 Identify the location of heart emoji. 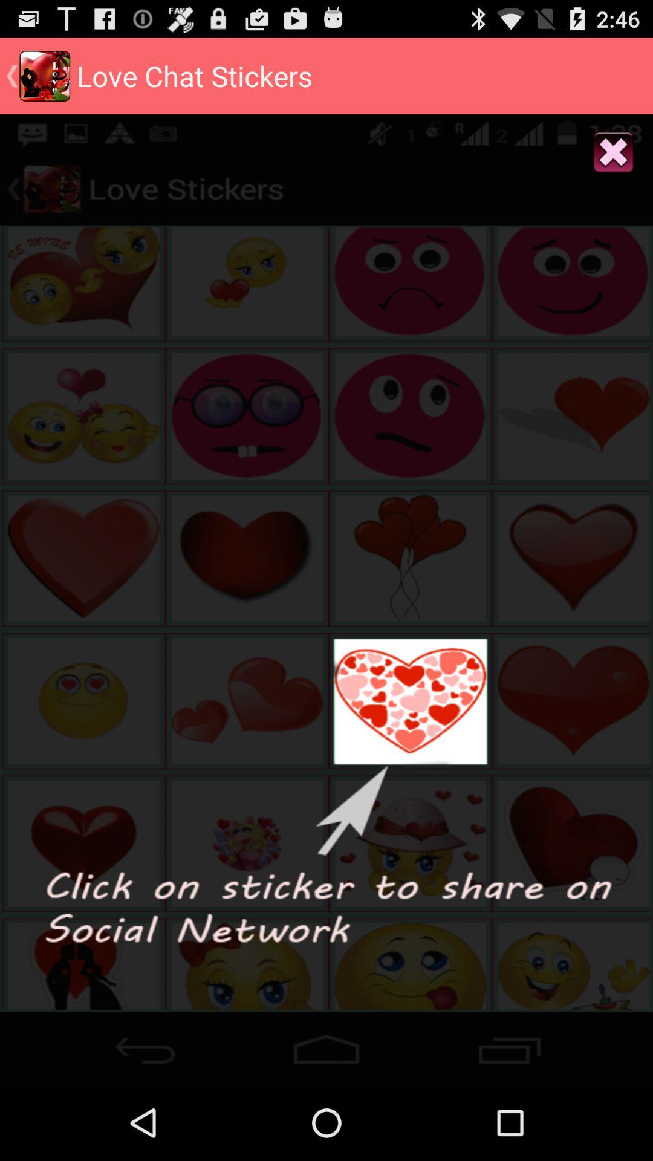
(326, 1045).